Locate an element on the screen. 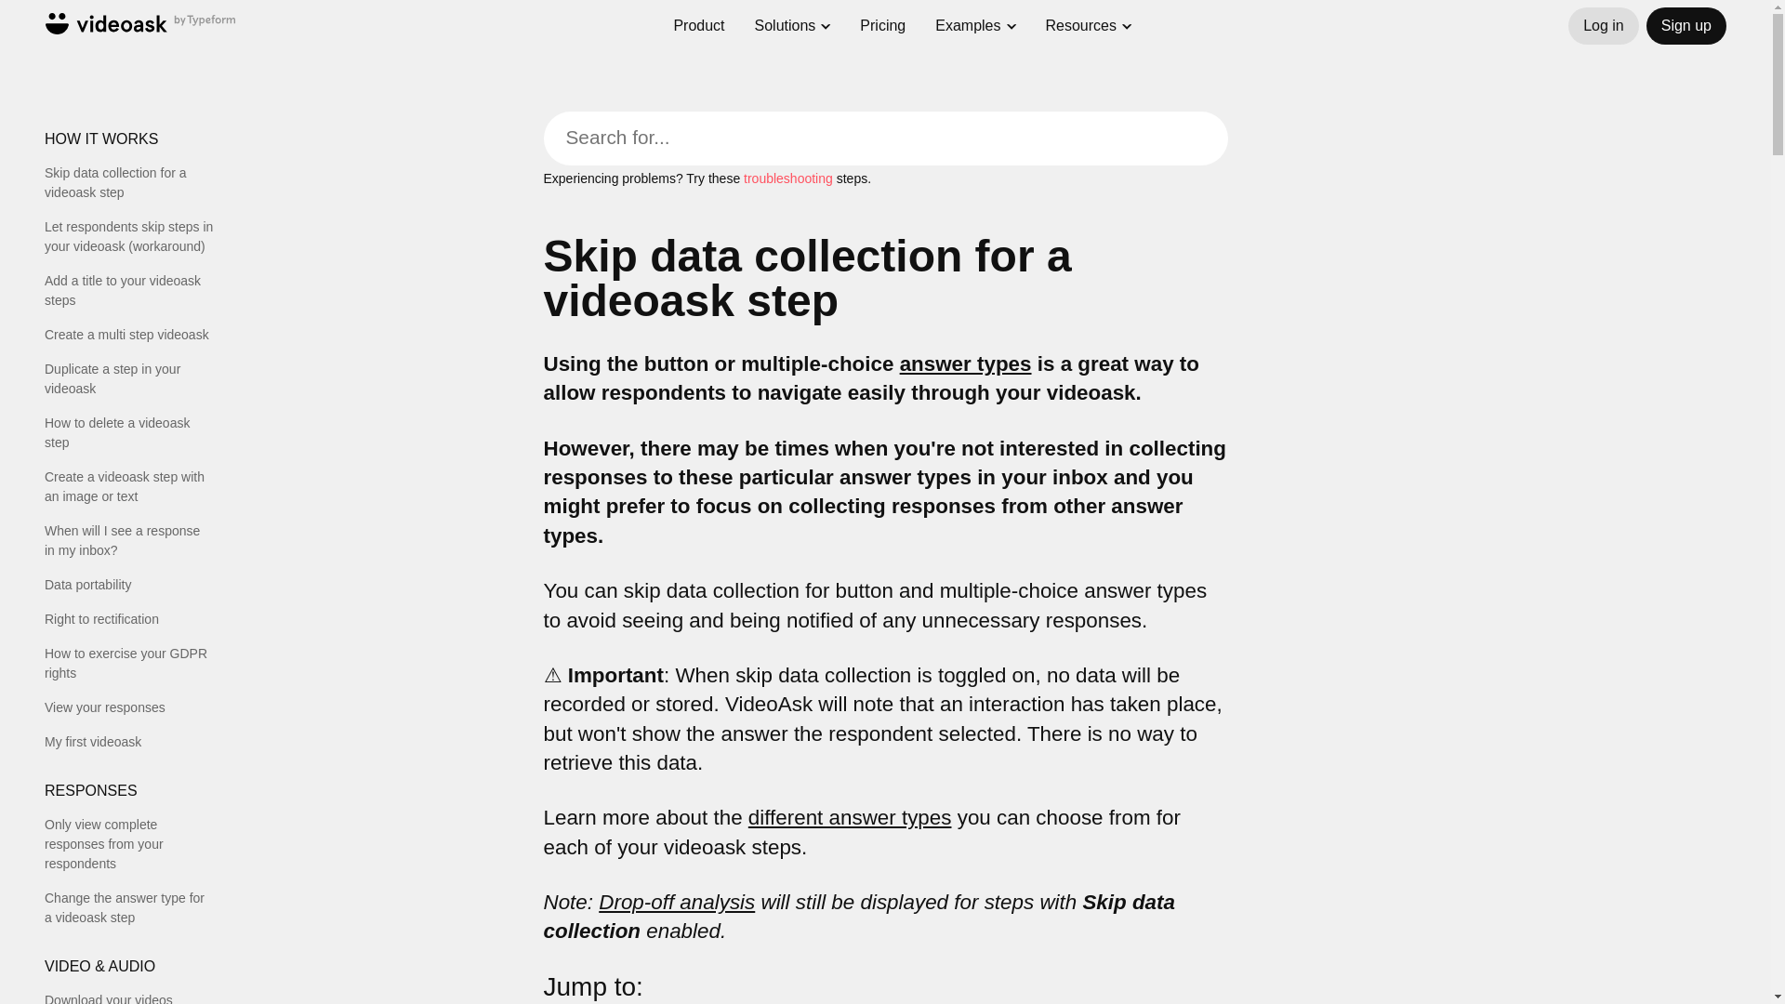 The width and height of the screenshot is (1785, 1004). Sign up is located at coordinates (1686, 25).